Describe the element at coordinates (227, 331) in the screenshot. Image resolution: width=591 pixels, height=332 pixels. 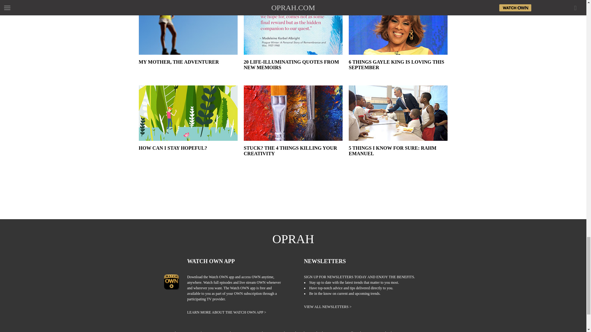
I see `House Rules` at that location.